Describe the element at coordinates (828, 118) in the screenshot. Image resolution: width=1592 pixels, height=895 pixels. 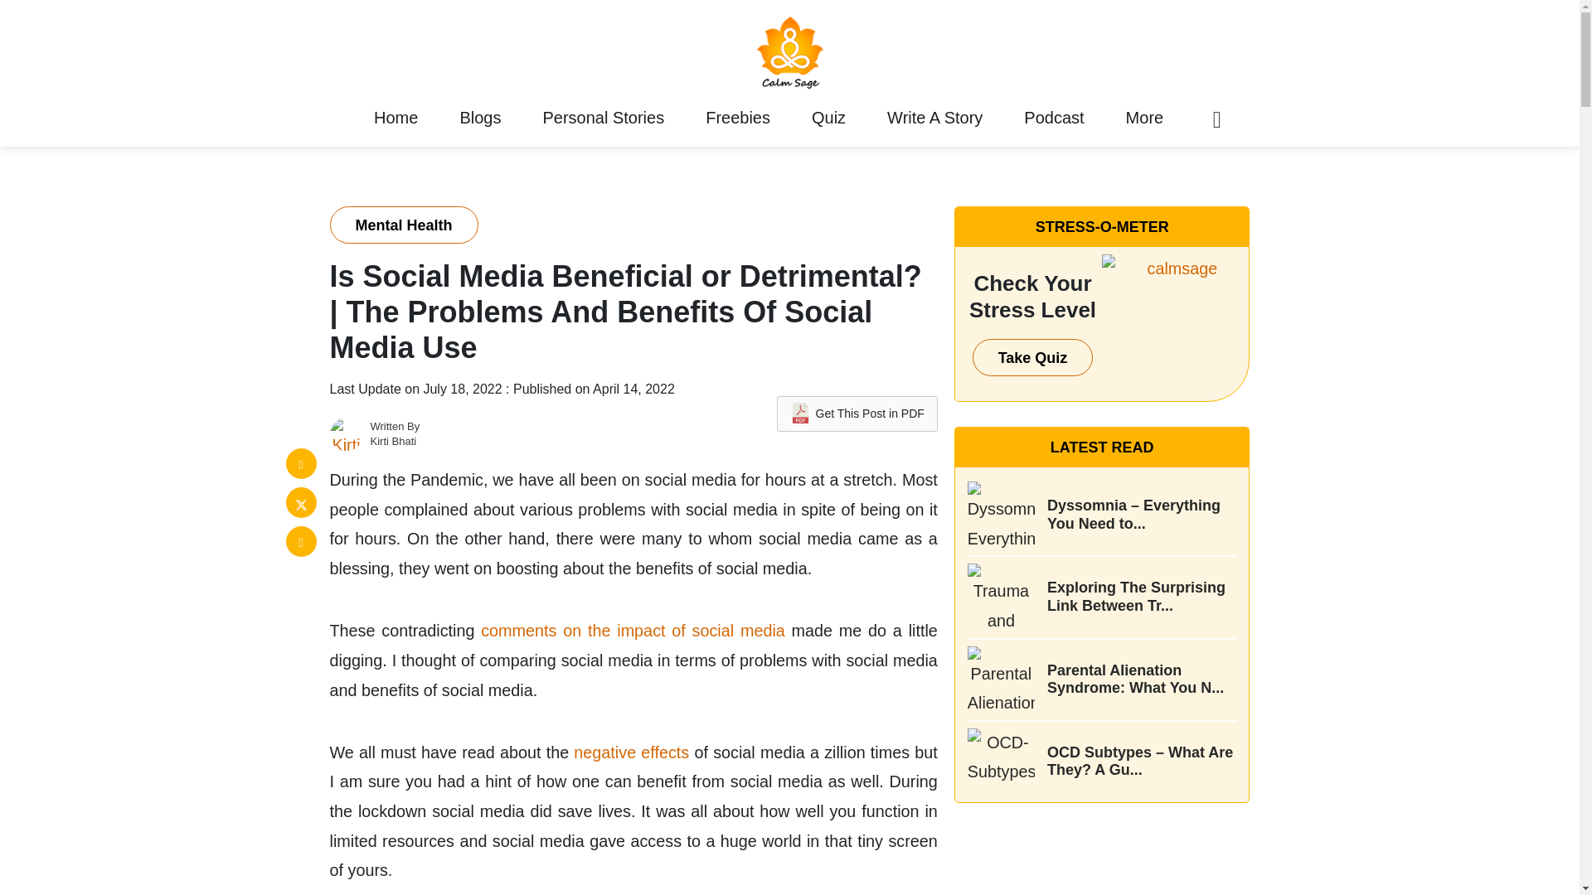
I see `Quiz` at that location.